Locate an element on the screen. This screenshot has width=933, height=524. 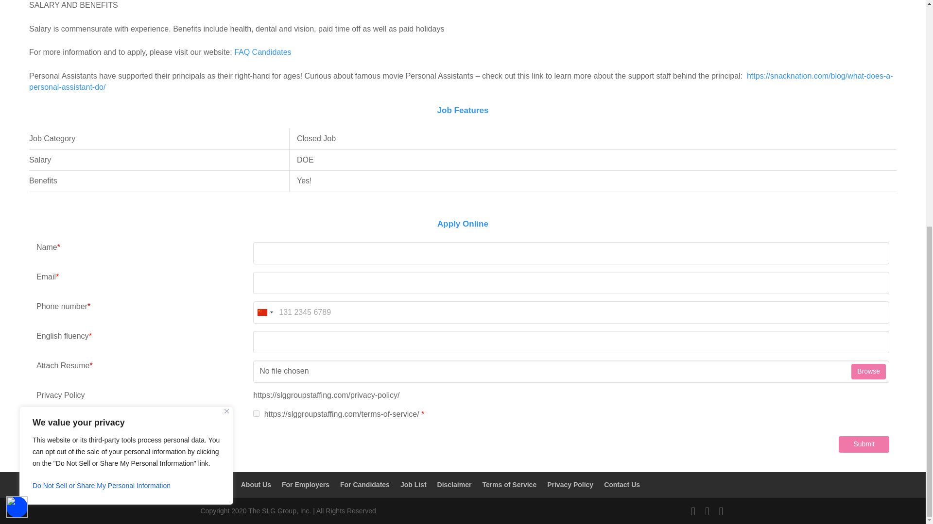
Submit is located at coordinates (864, 444).